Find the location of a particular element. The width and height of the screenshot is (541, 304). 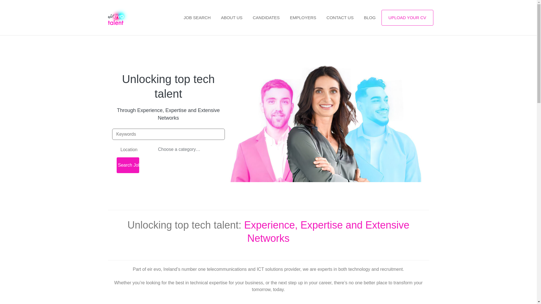

UPLOAD YOUR CV is located at coordinates (407, 17).